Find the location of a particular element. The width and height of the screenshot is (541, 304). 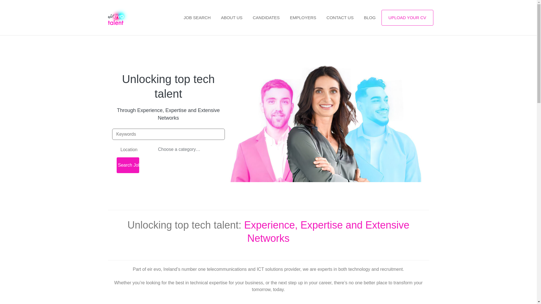

UPLOAD YOUR CV is located at coordinates (407, 17).